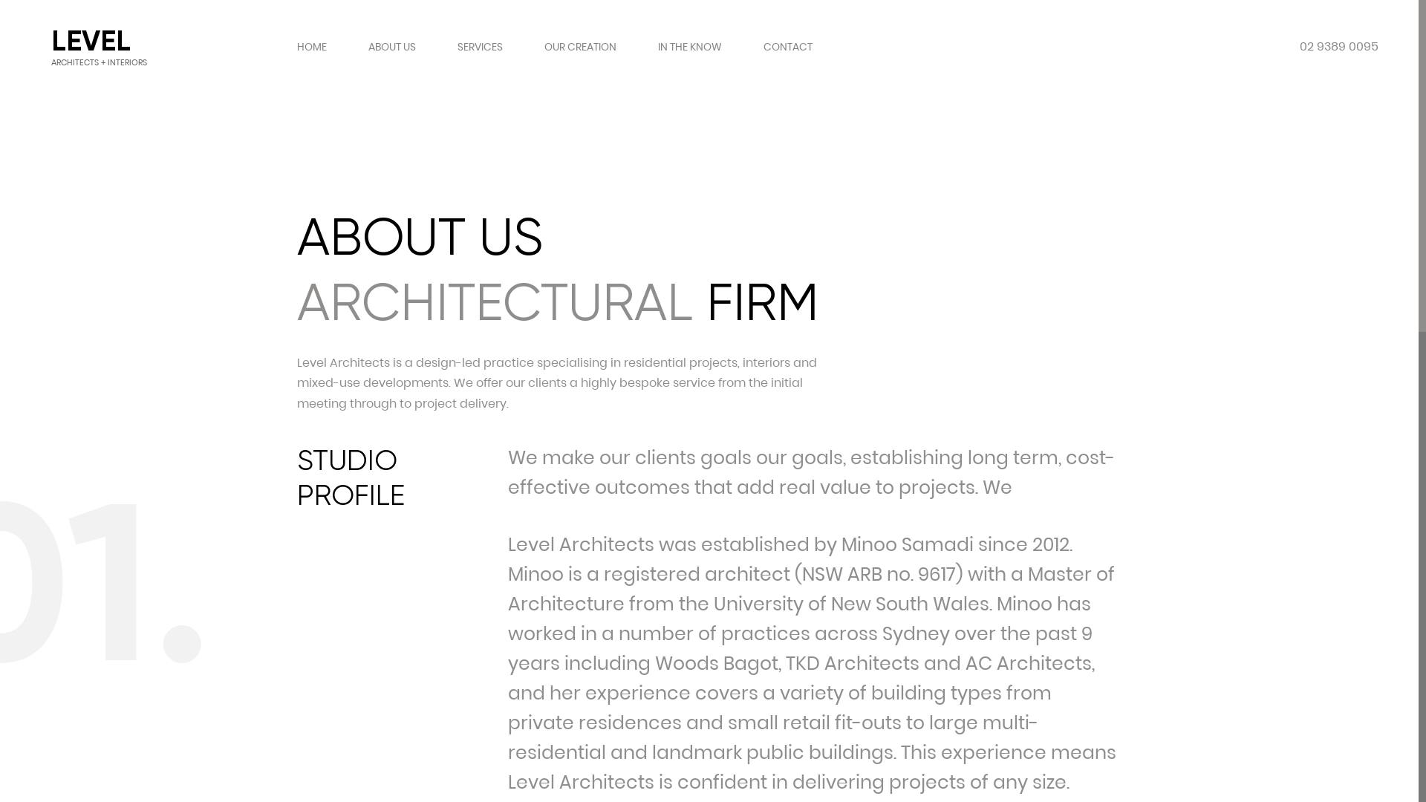 This screenshot has width=1426, height=802. What do you see at coordinates (88, 465) in the screenshot?
I see `LEVEL
ARCHITECTS + INTERIORS` at bounding box center [88, 465].